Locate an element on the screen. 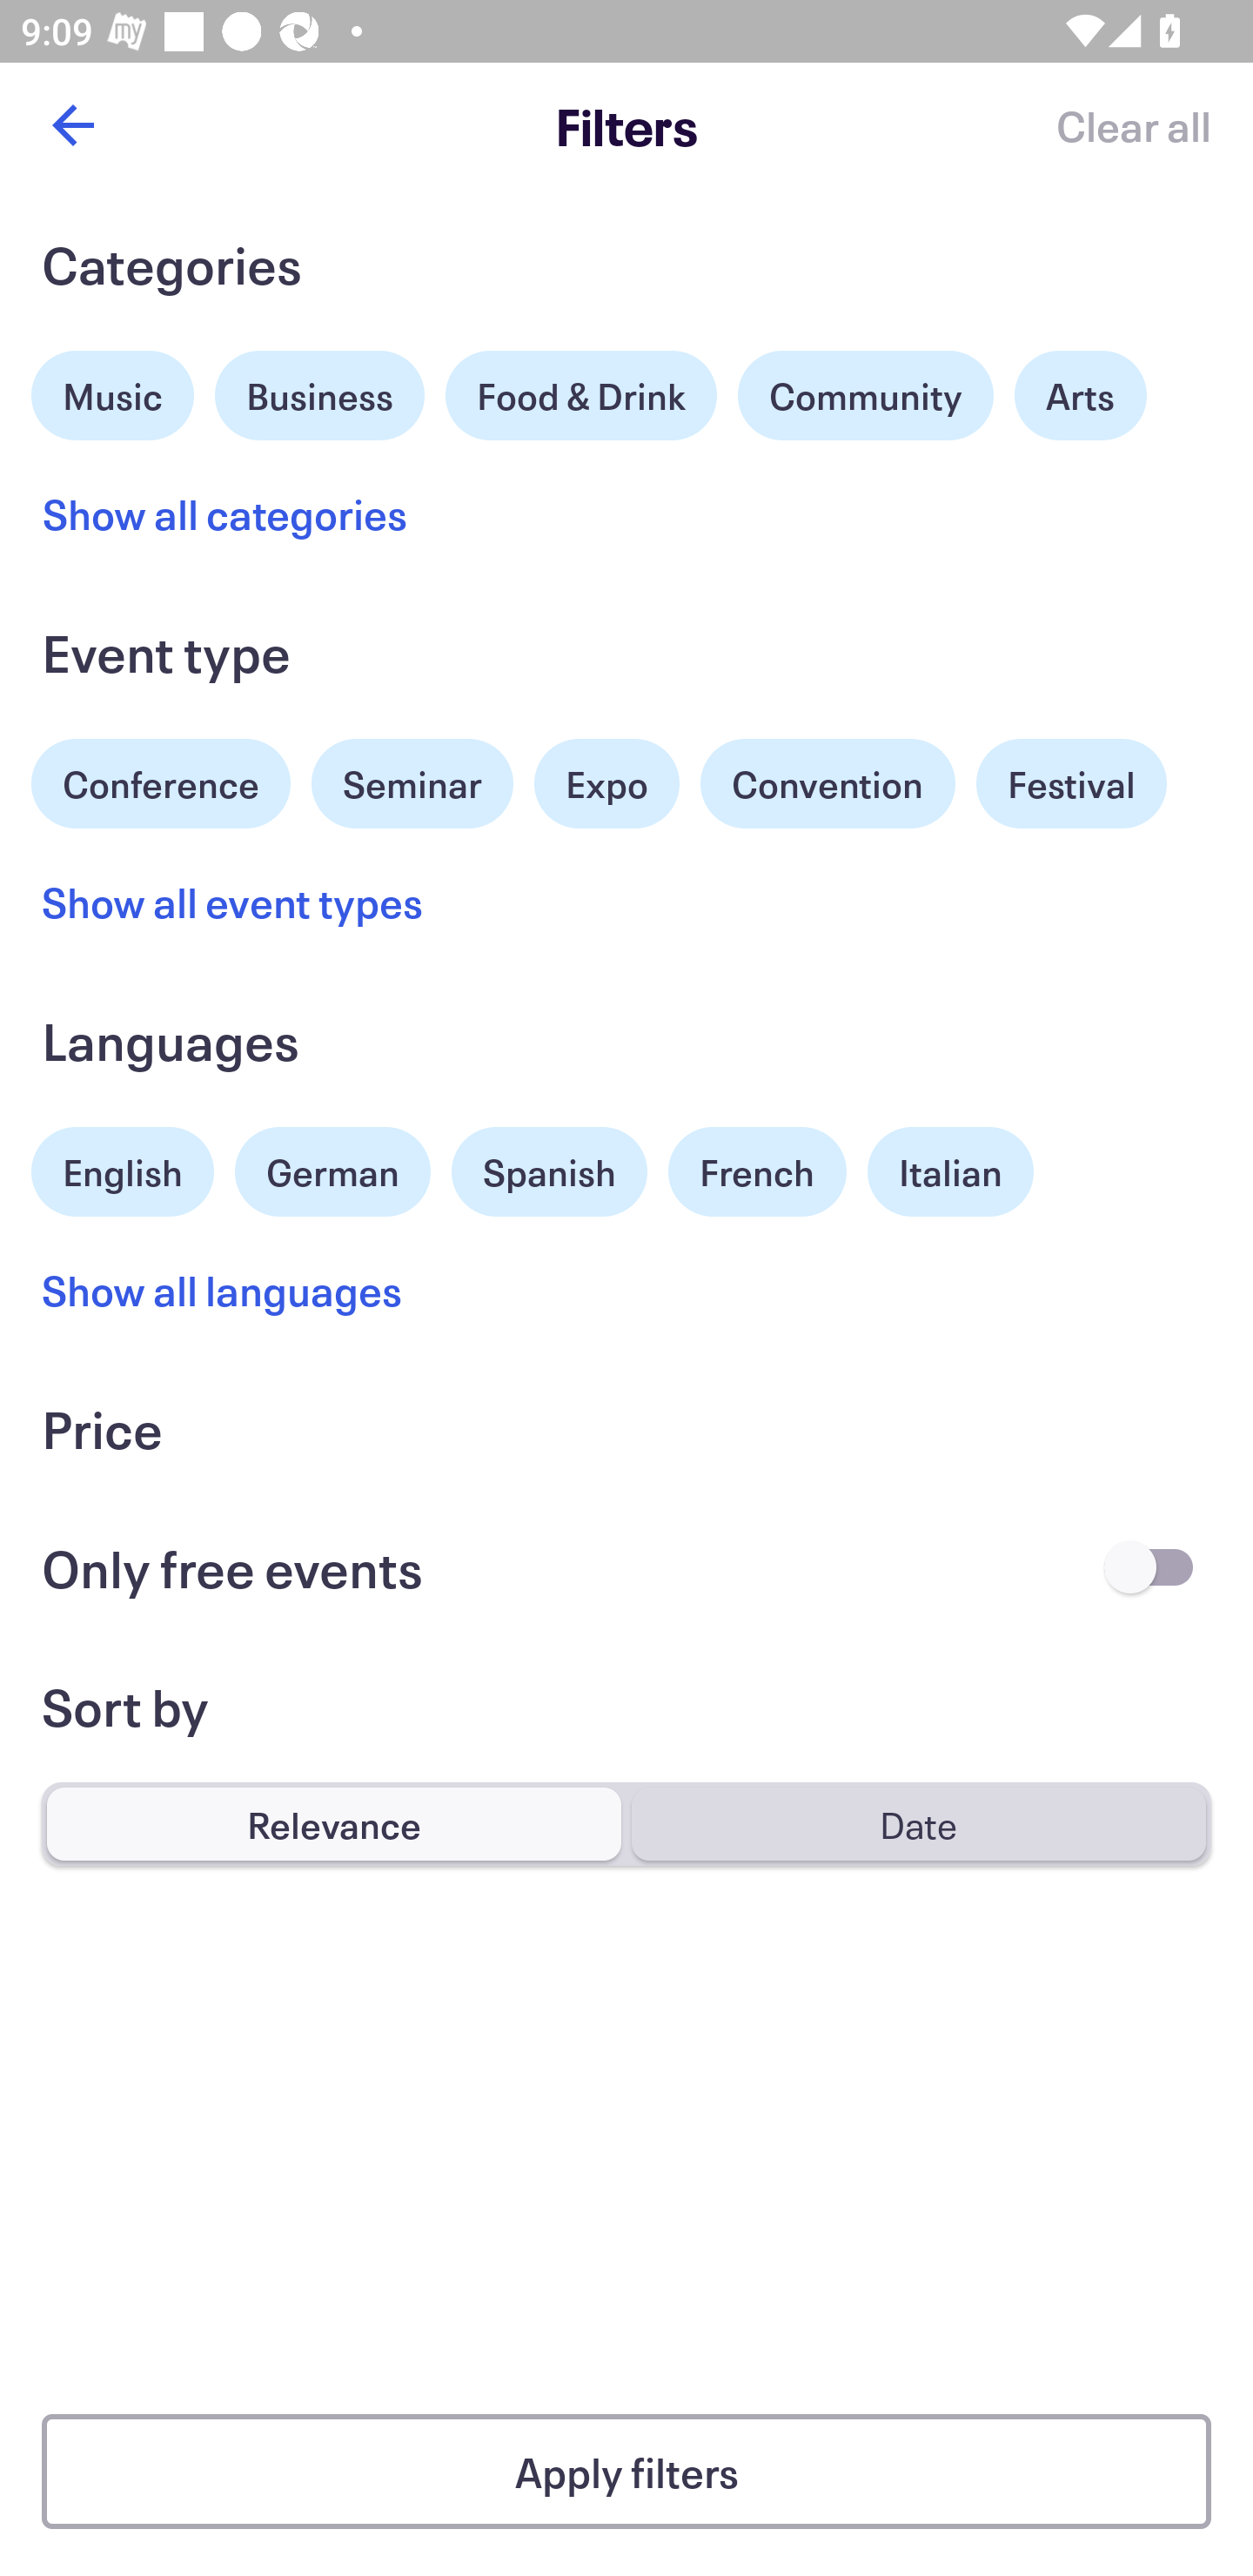  Festival is located at coordinates (1070, 783).